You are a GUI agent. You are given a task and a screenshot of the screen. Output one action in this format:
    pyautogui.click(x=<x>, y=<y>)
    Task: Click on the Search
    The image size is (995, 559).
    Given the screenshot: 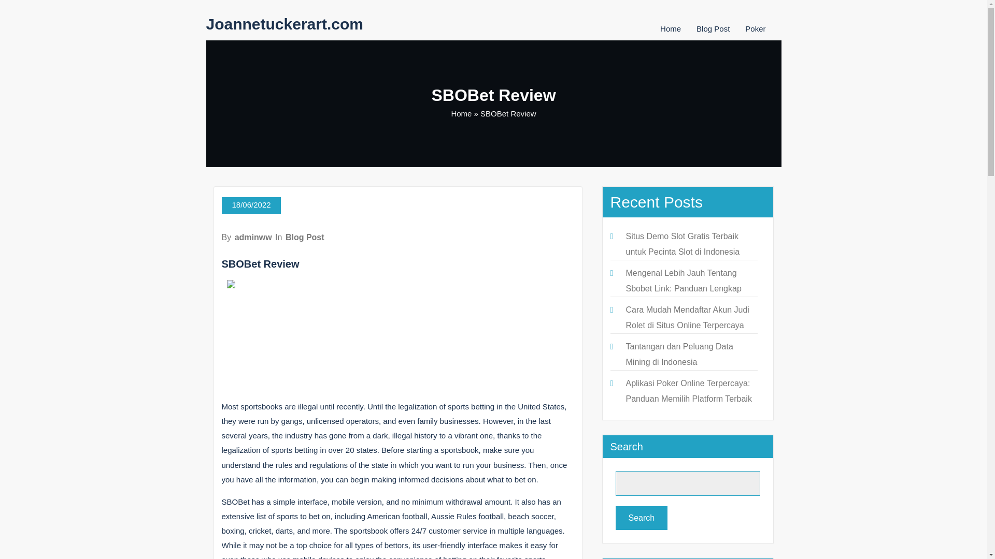 What is the action you would take?
    pyautogui.click(x=642, y=518)
    